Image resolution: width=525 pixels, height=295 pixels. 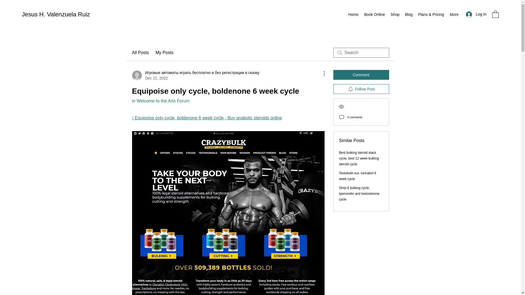 What do you see at coordinates (160, 101) in the screenshot?
I see `in Welcome to the Arts Forum` at bounding box center [160, 101].